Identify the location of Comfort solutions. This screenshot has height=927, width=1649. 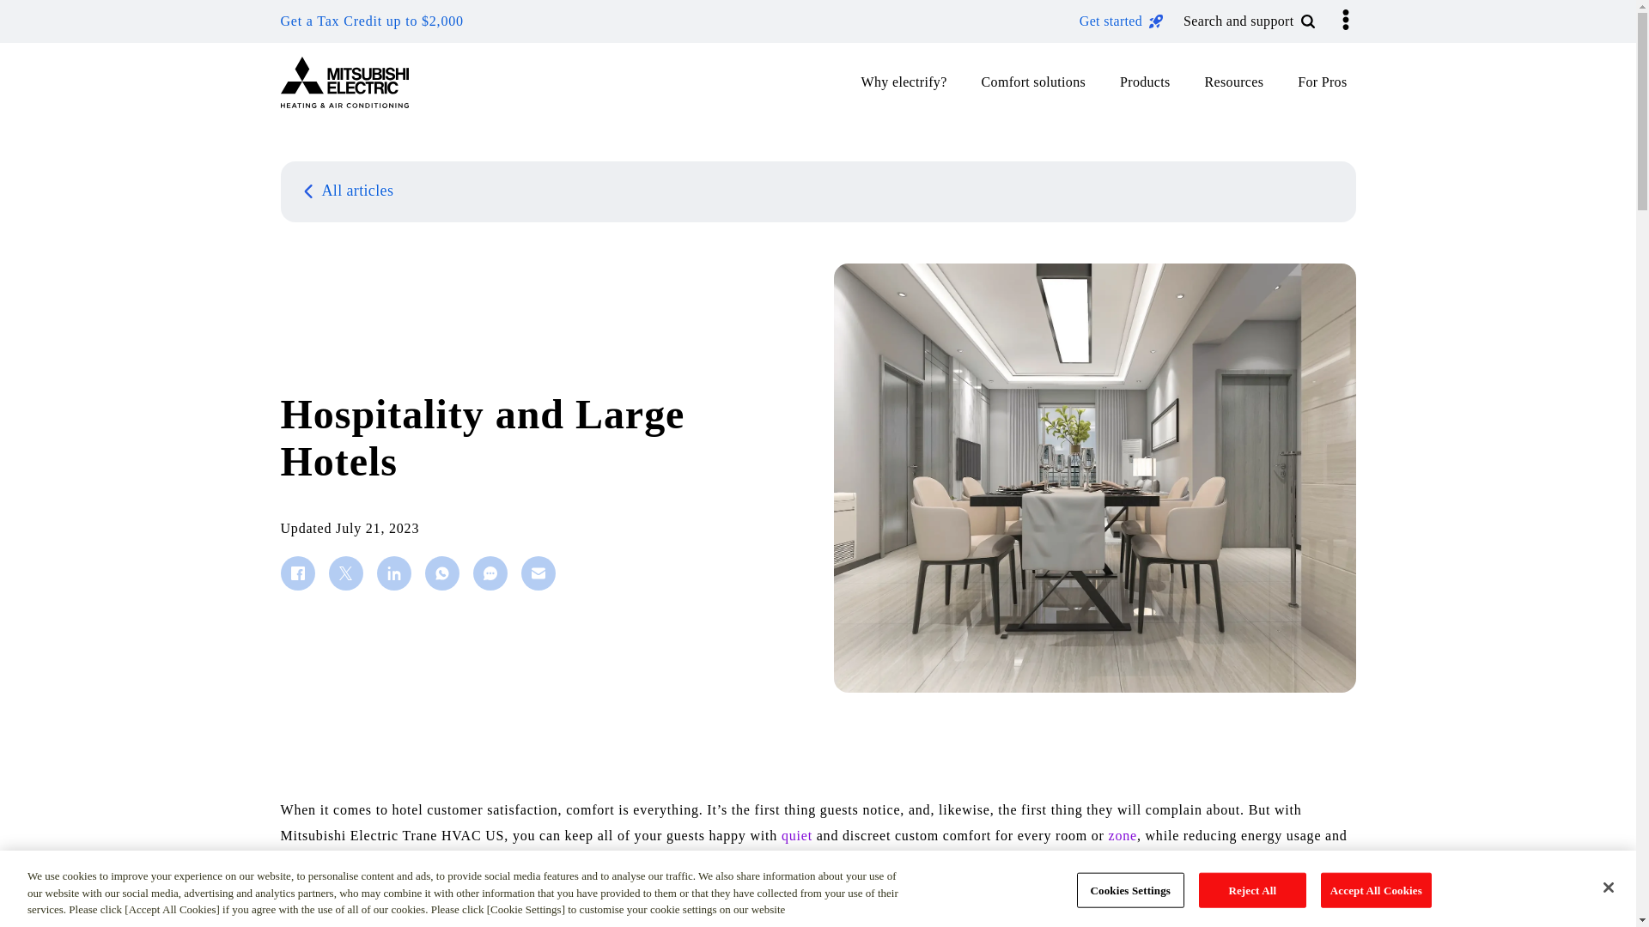
(1044, 82).